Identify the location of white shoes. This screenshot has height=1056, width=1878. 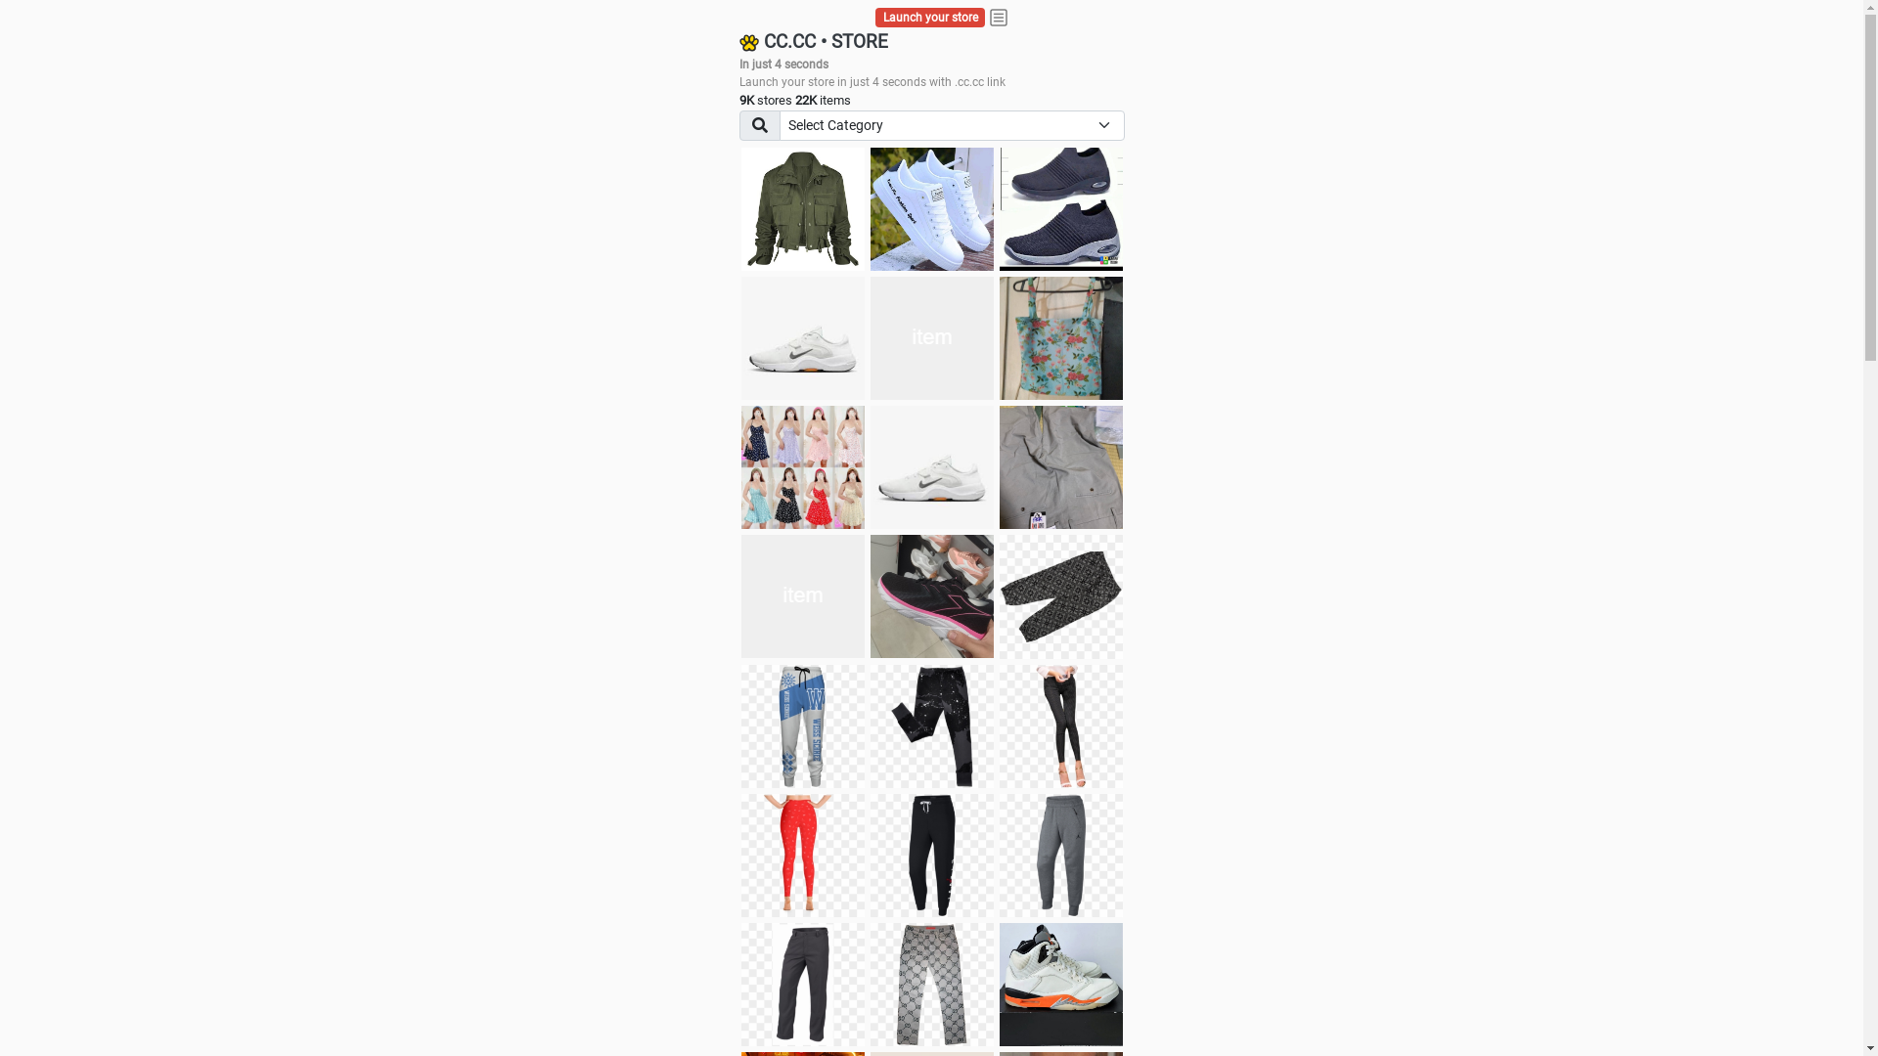
(932, 209).